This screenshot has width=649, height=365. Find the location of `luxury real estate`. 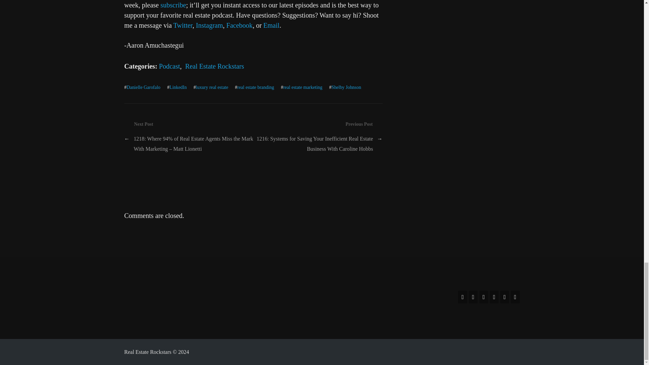

luxury real estate is located at coordinates (212, 87).